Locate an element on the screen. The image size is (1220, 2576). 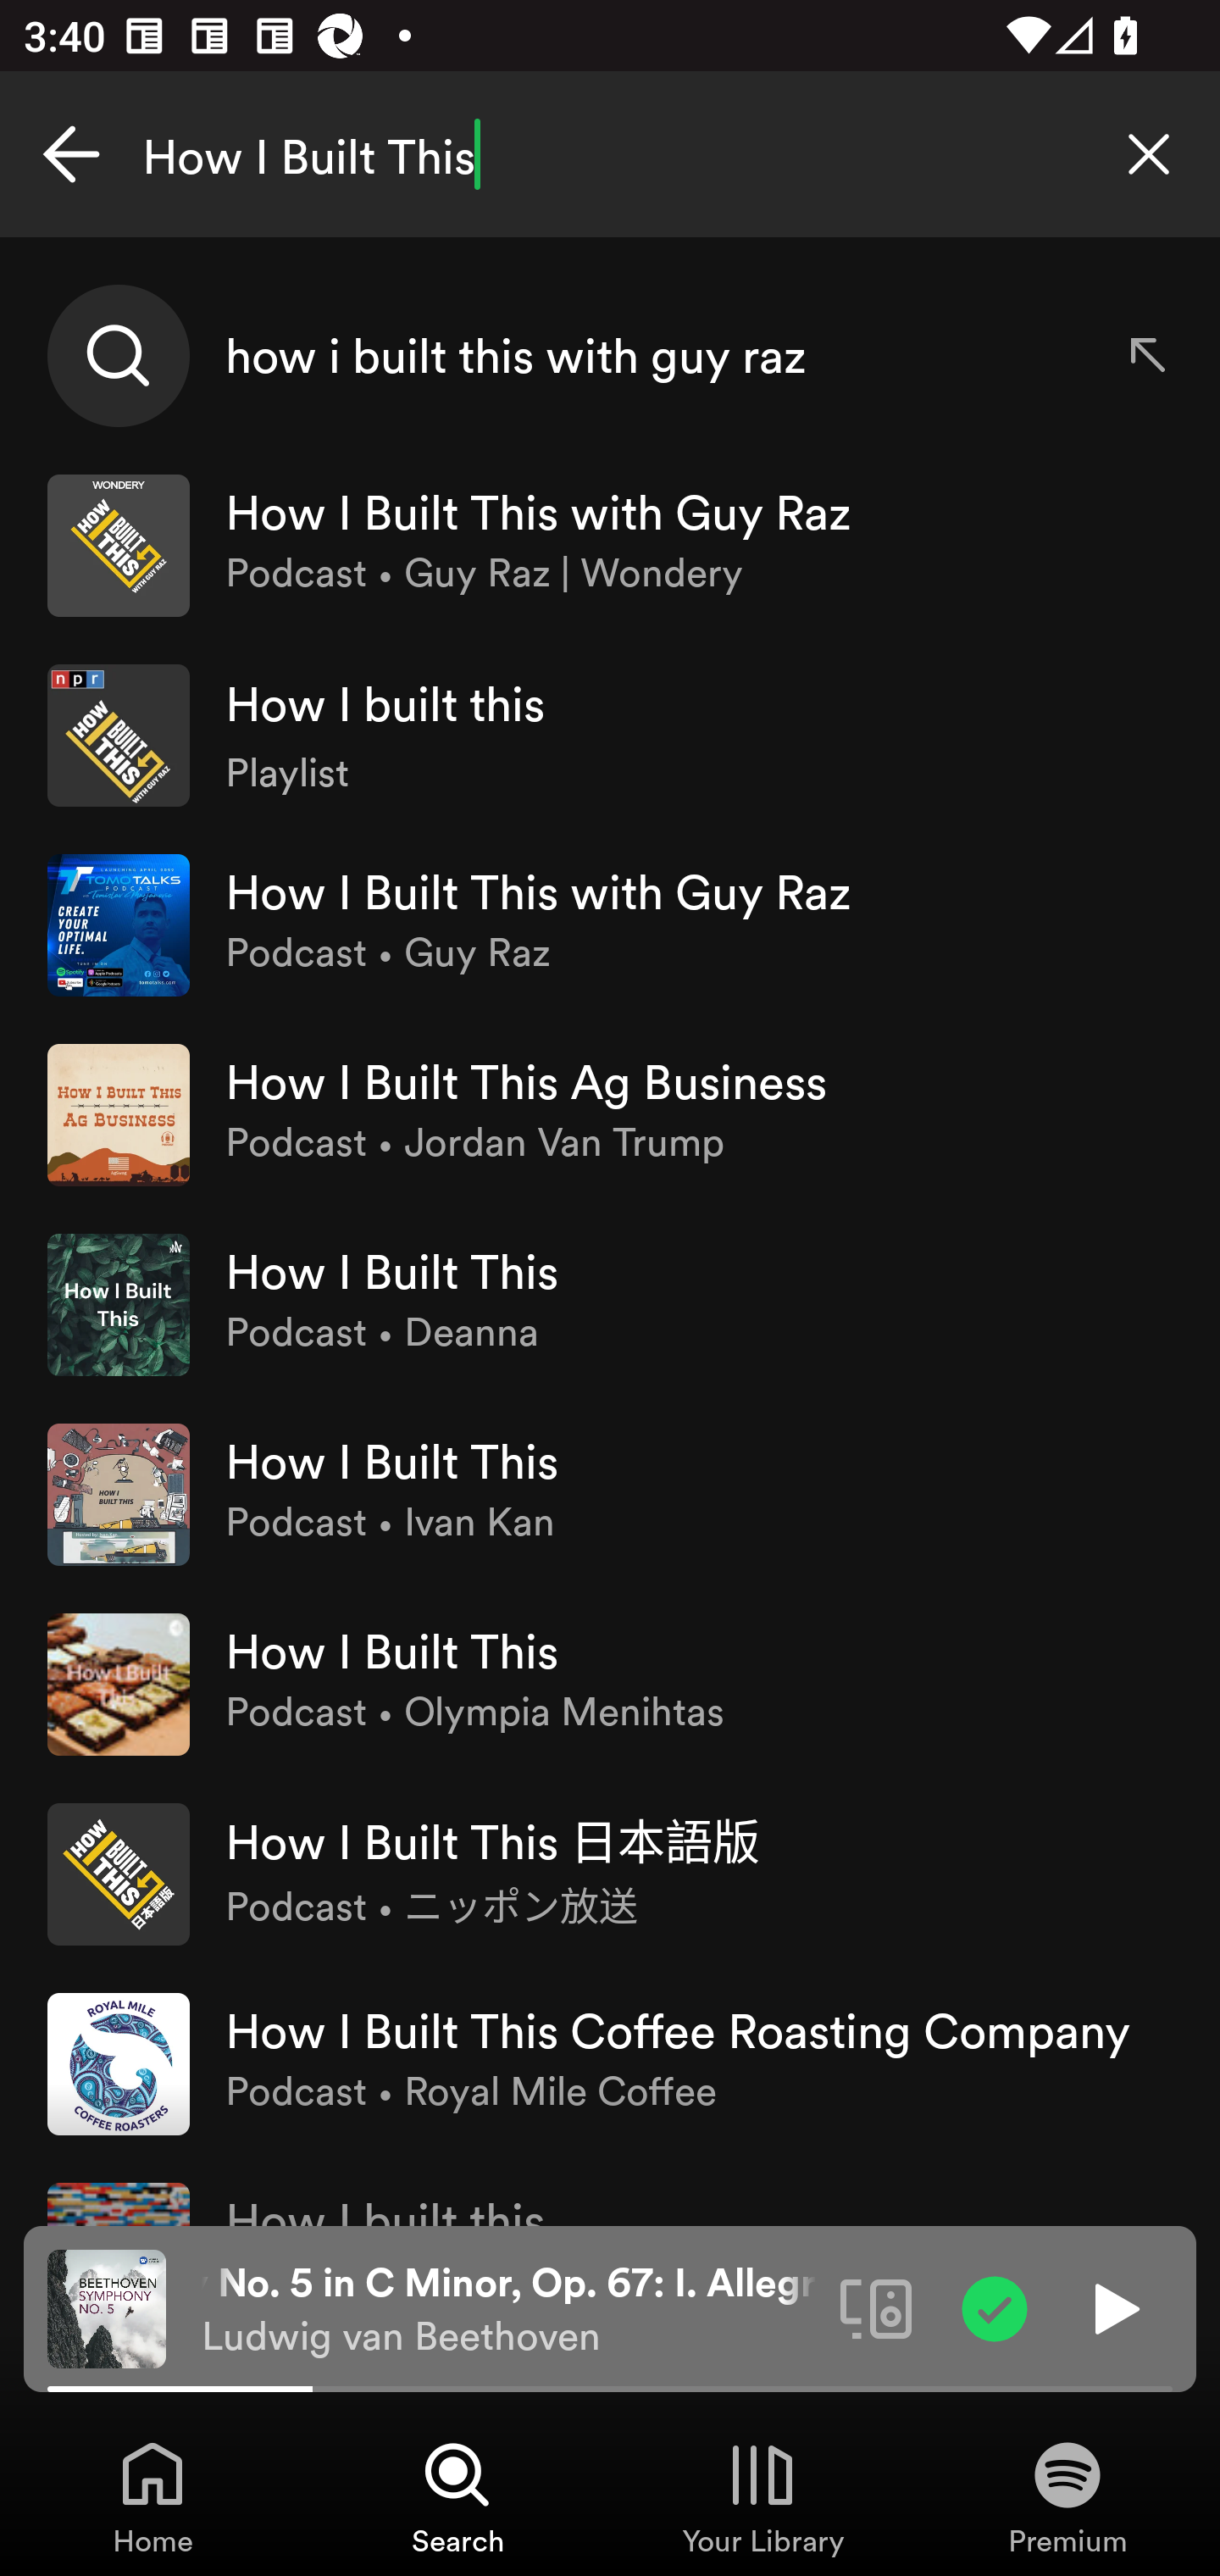
How I Built This 日本語版 Podcast • ニッポン放送 is located at coordinates (610, 1874).